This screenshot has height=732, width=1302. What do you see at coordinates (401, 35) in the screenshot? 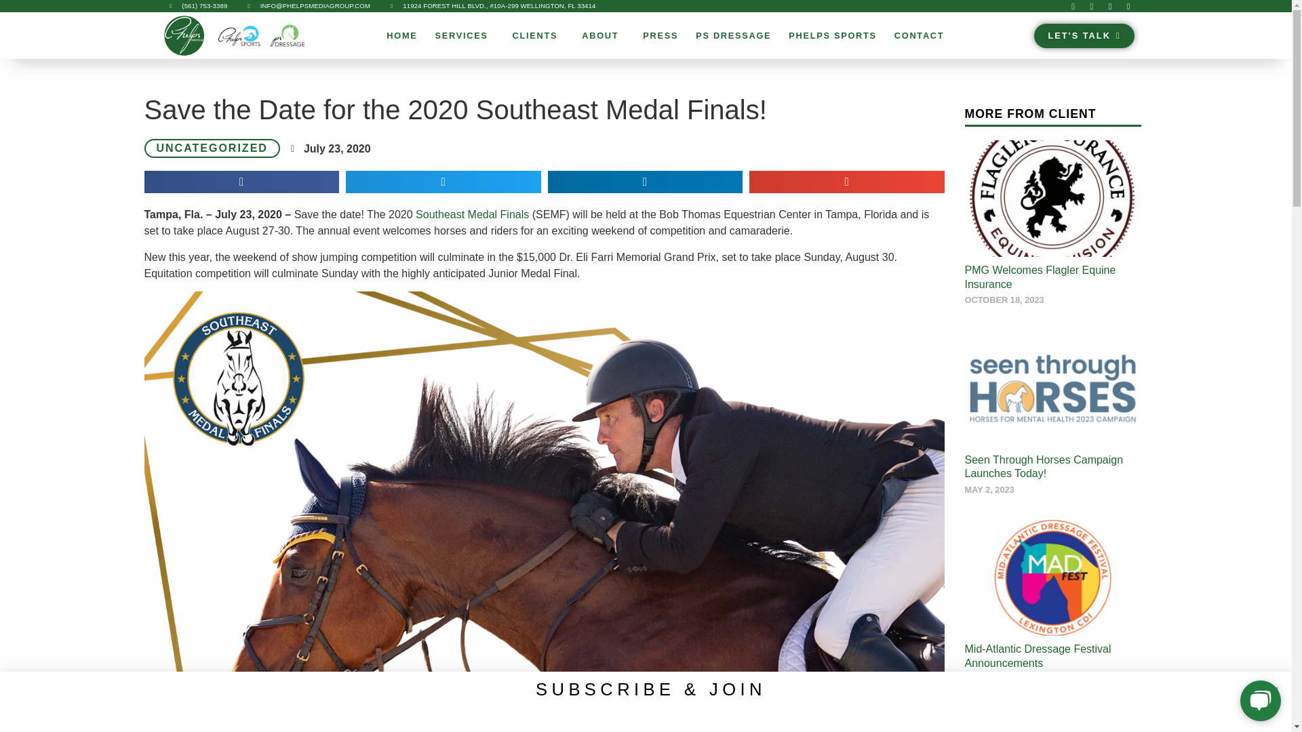
I see `HOME` at bounding box center [401, 35].